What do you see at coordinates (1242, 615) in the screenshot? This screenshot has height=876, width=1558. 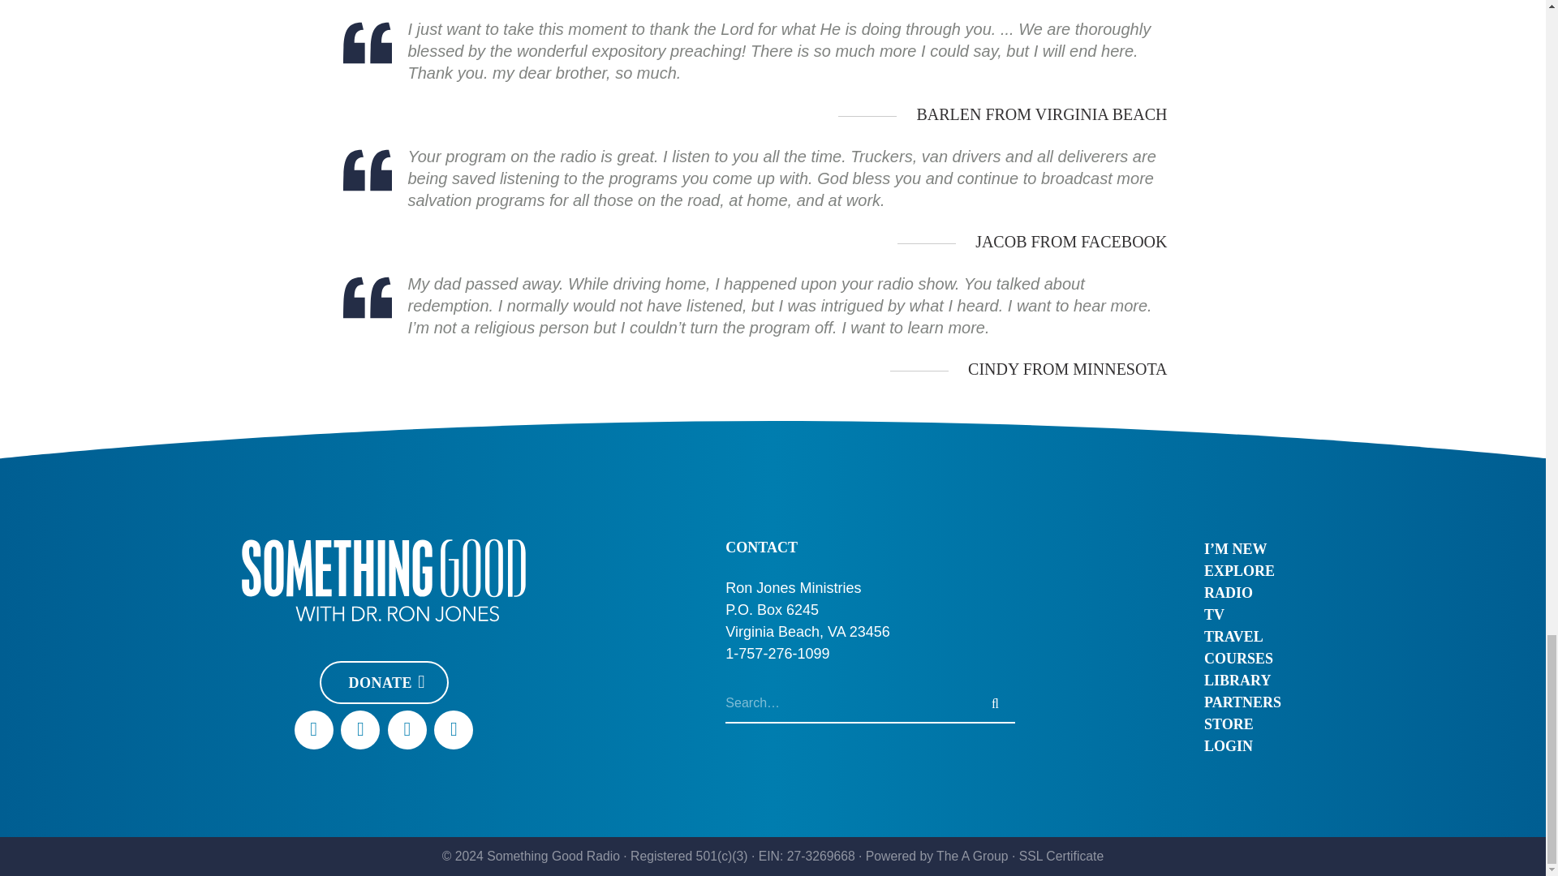 I see `TV` at bounding box center [1242, 615].